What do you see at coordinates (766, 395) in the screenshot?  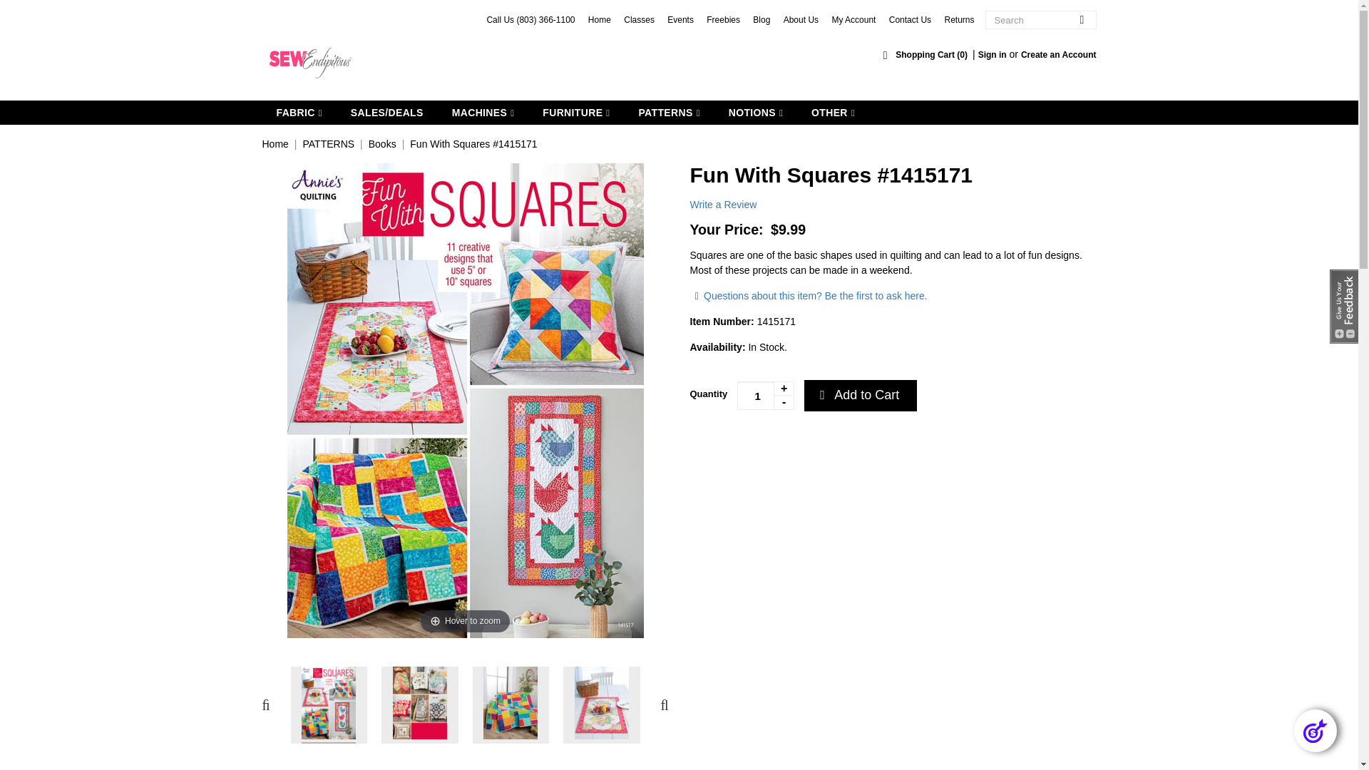 I see `1` at bounding box center [766, 395].